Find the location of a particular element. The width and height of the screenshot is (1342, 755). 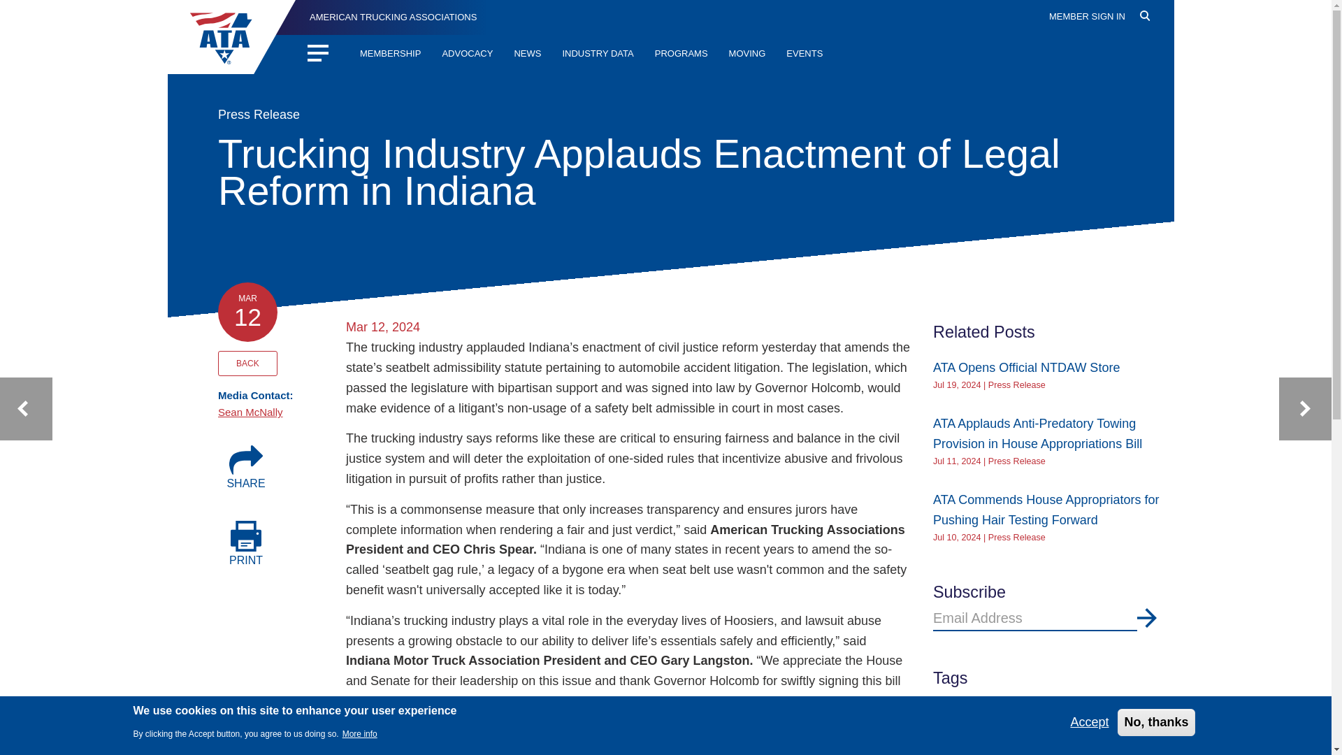

Link to Home around Site Logo image is located at coordinates (236, 36).